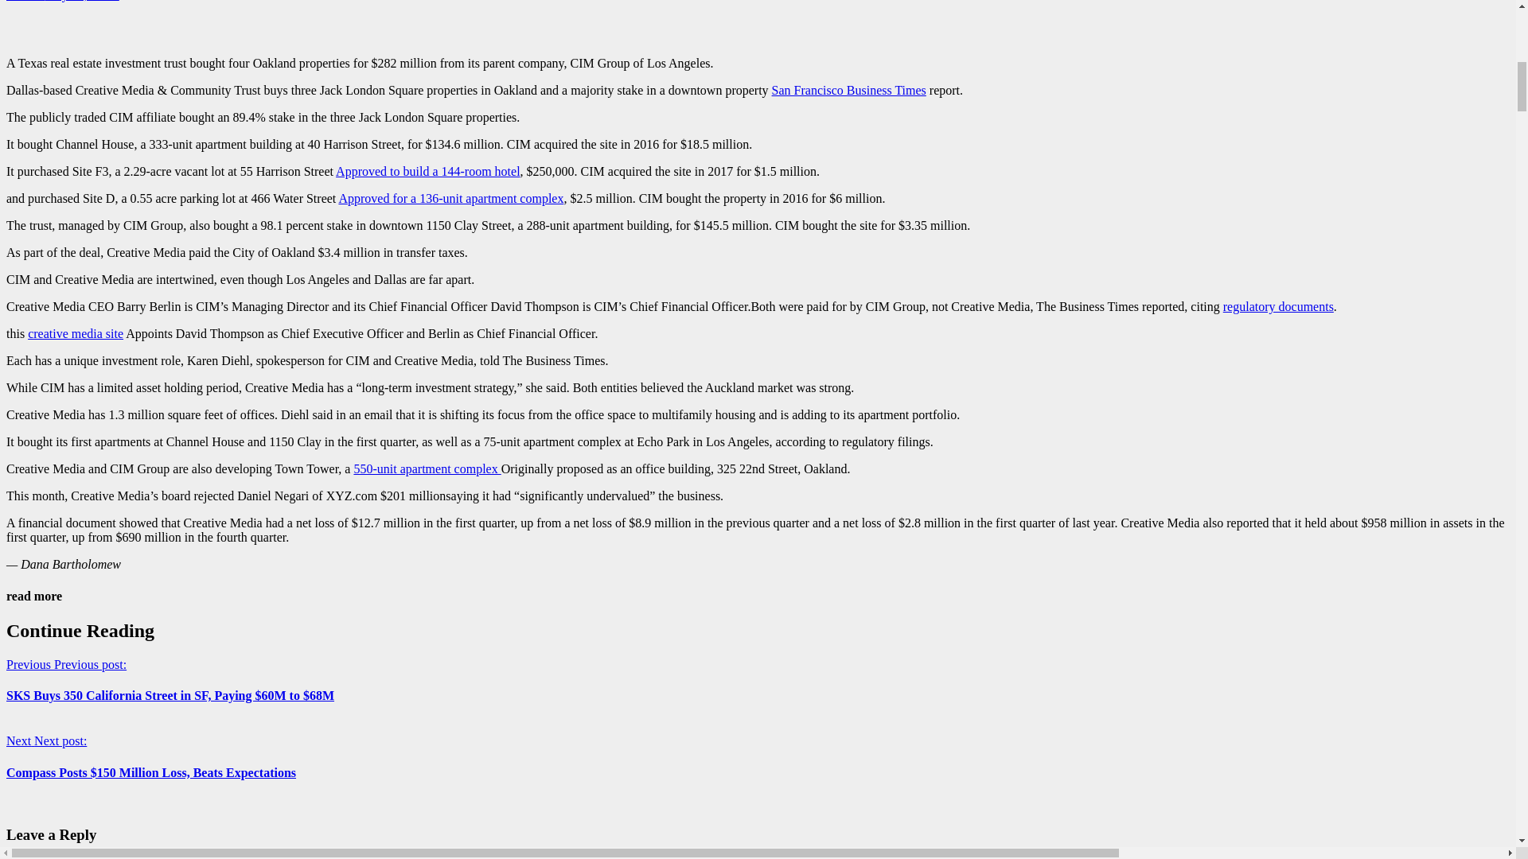 The height and width of the screenshot is (859, 1528). I want to click on Admin, so click(25, 1).